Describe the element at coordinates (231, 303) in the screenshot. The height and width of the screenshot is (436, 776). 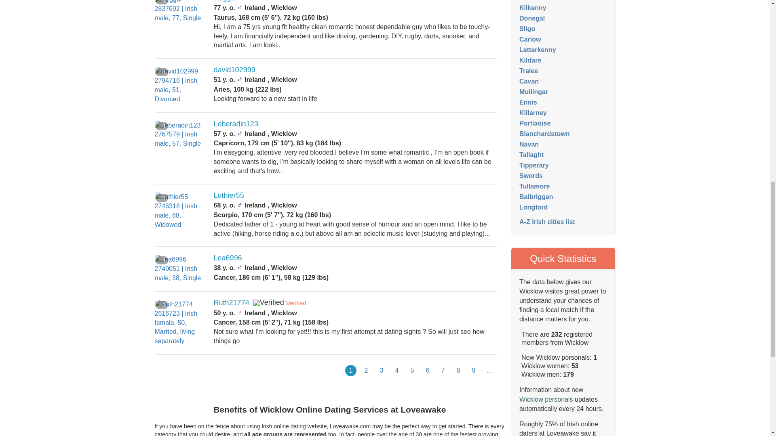
I see `Ruth21774` at that location.